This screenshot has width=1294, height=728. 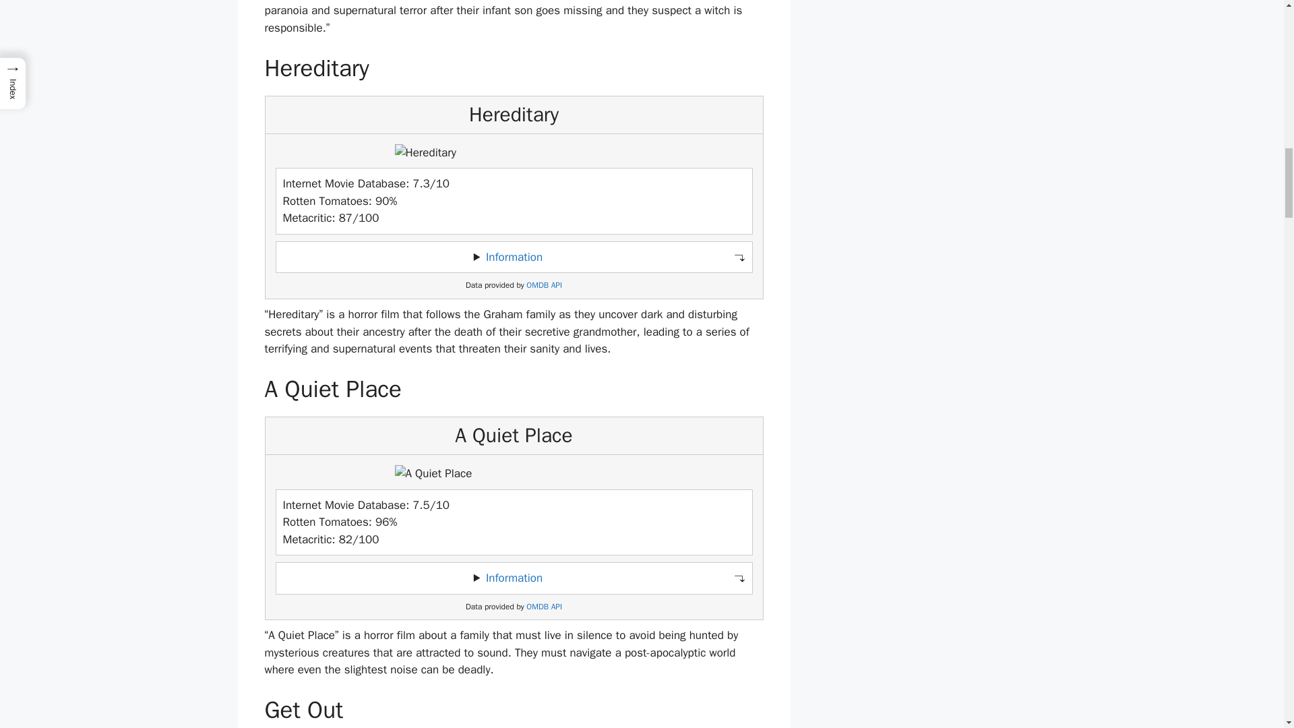 I want to click on Information, so click(x=514, y=578).